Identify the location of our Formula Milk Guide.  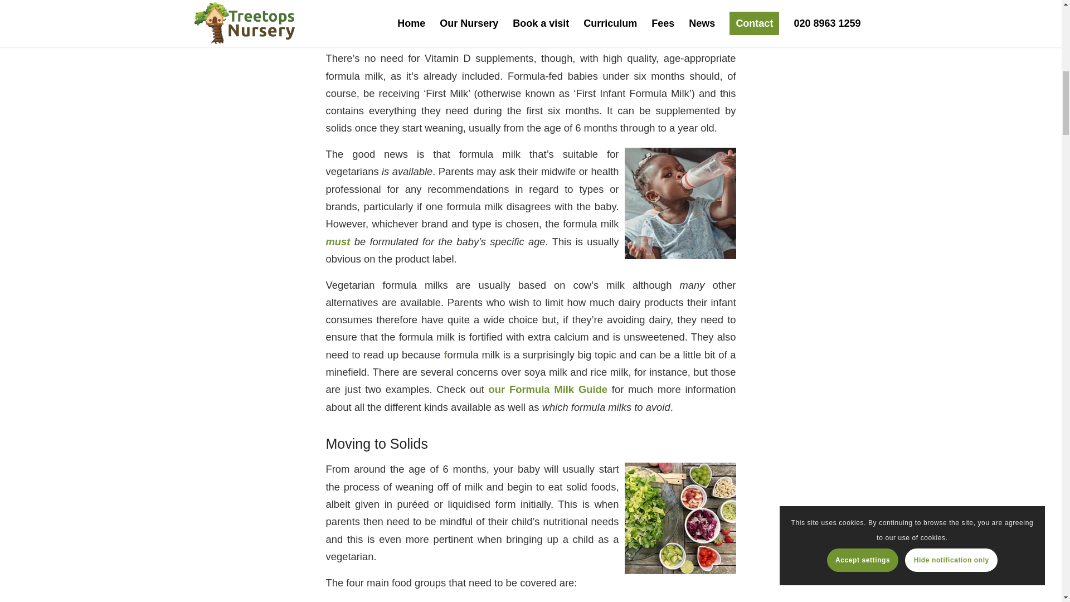
(548, 389).